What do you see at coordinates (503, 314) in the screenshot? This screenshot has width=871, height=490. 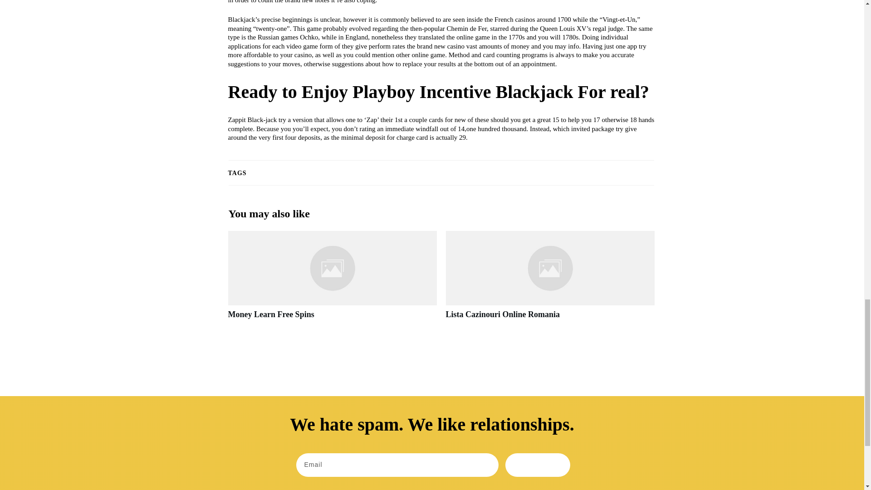 I see `Lista Cazinouri Online Romania` at bounding box center [503, 314].